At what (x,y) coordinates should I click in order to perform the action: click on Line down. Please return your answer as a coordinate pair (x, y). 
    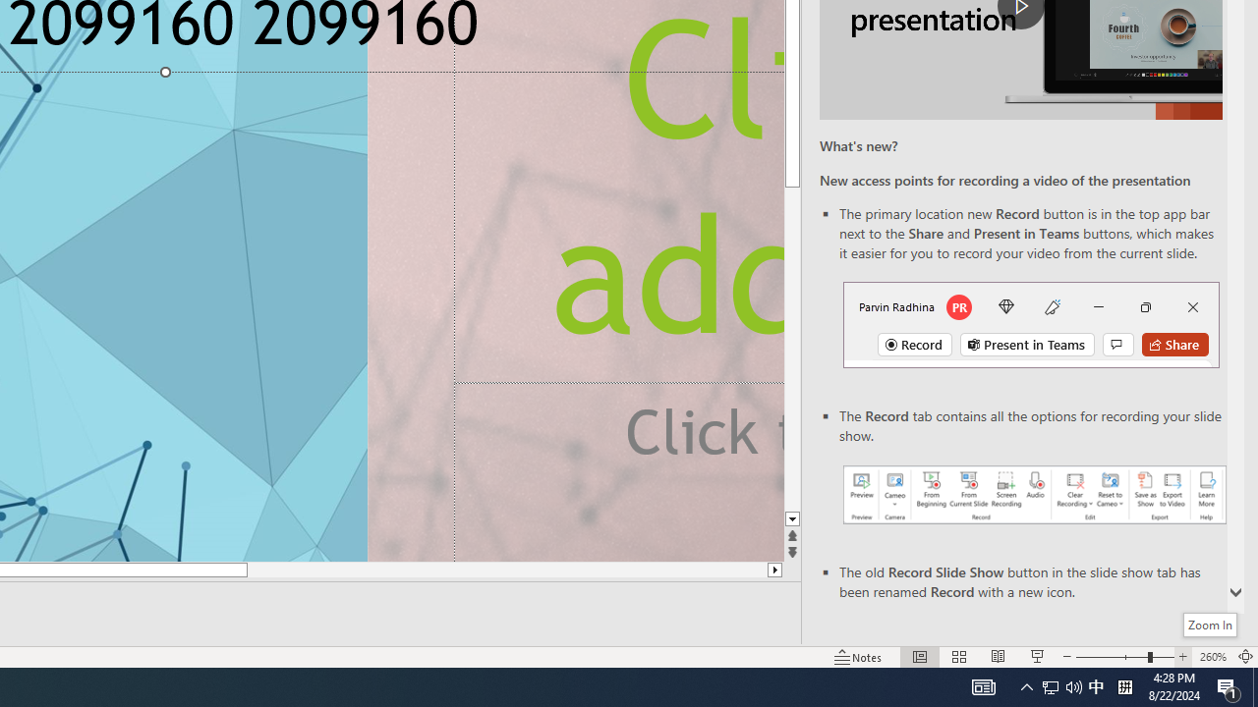
    Looking at the image, I should click on (792, 519).